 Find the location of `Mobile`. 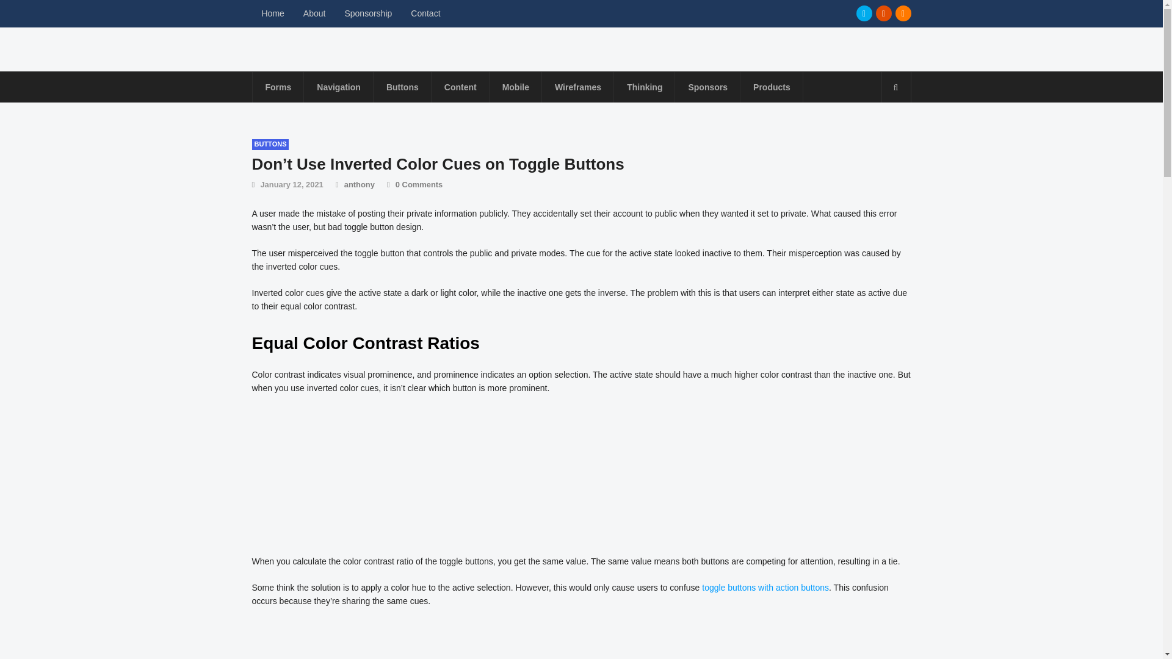

Mobile is located at coordinates (515, 87).